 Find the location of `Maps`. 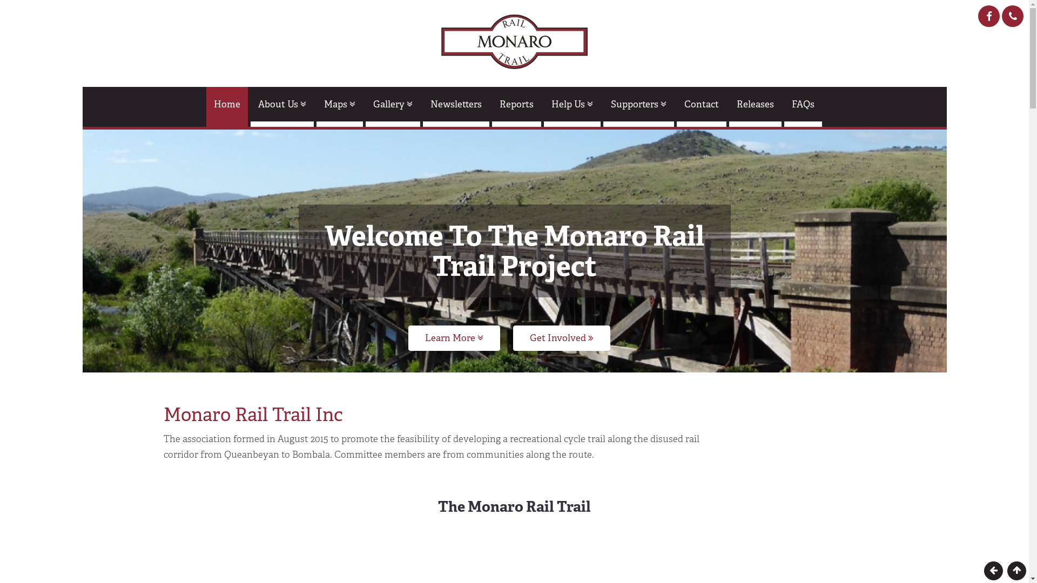

Maps is located at coordinates (340, 107).